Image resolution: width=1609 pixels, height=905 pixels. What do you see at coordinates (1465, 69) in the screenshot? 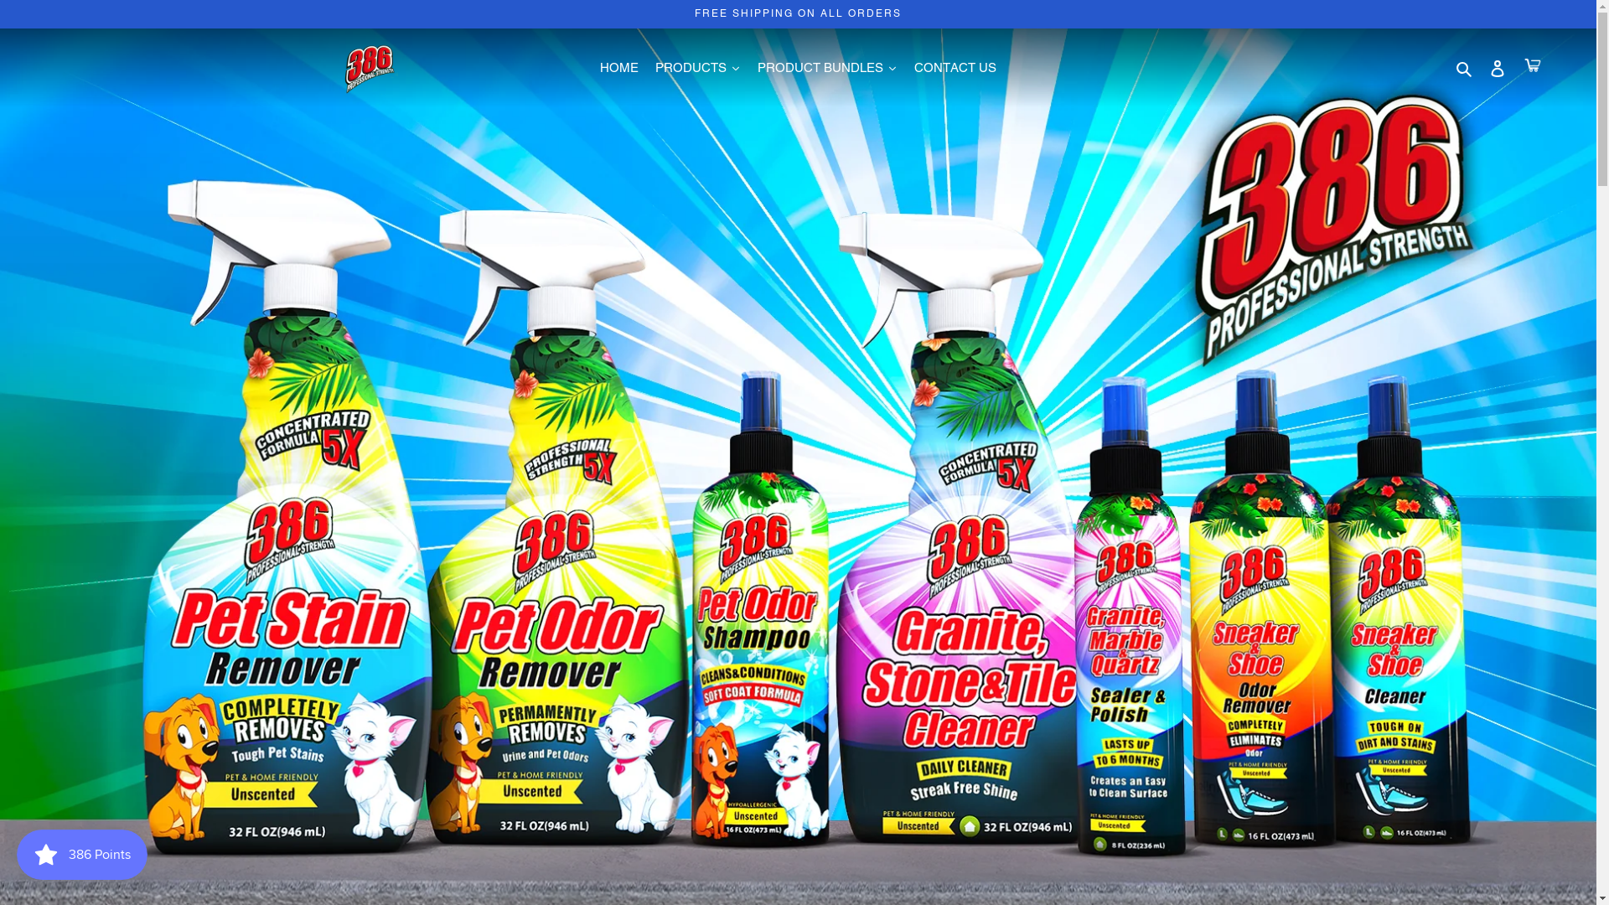
I see `Search` at bounding box center [1465, 69].